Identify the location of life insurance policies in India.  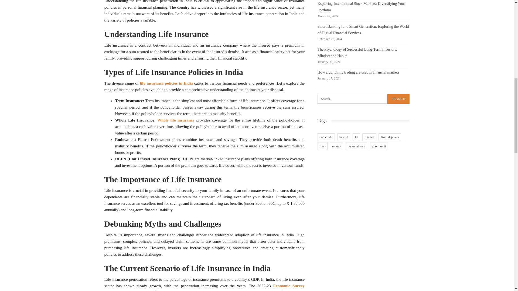
(166, 83).